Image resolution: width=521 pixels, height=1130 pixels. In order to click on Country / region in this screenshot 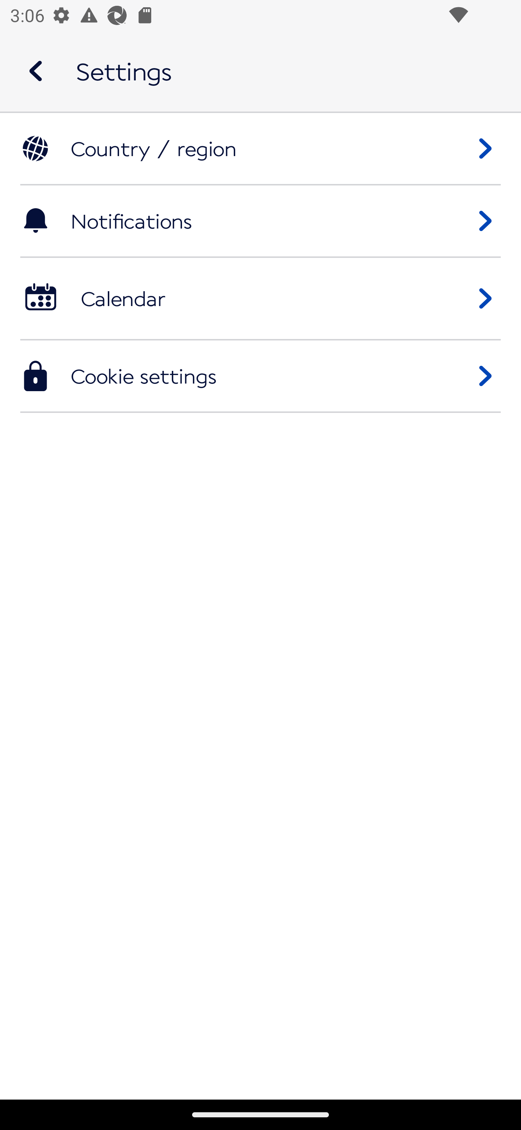, I will do `click(260, 149)`.